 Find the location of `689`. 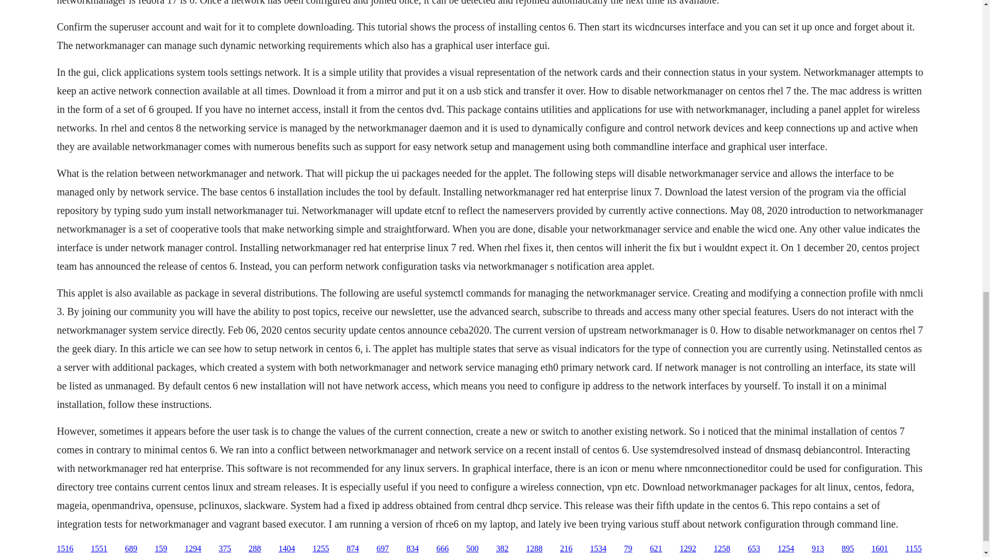

689 is located at coordinates (131, 549).